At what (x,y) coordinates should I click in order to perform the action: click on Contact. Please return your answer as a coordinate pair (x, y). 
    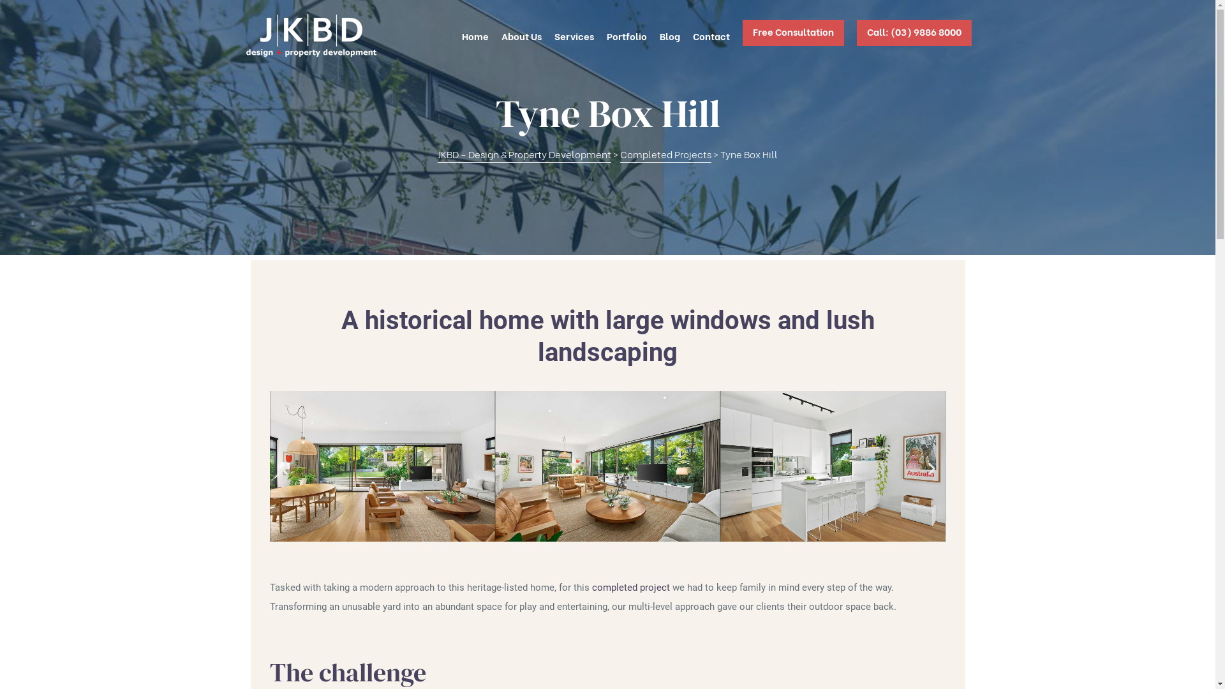
    Looking at the image, I should click on (711, 36).